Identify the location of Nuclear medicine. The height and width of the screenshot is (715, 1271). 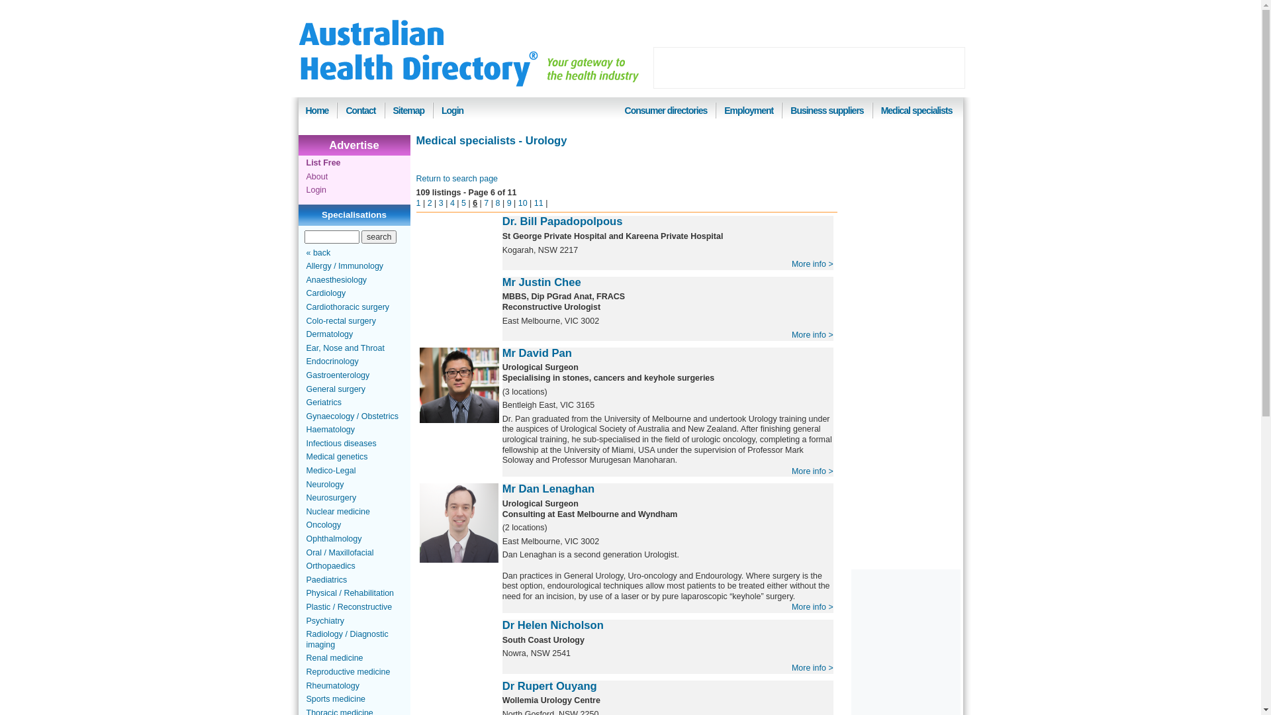
(338, 512).